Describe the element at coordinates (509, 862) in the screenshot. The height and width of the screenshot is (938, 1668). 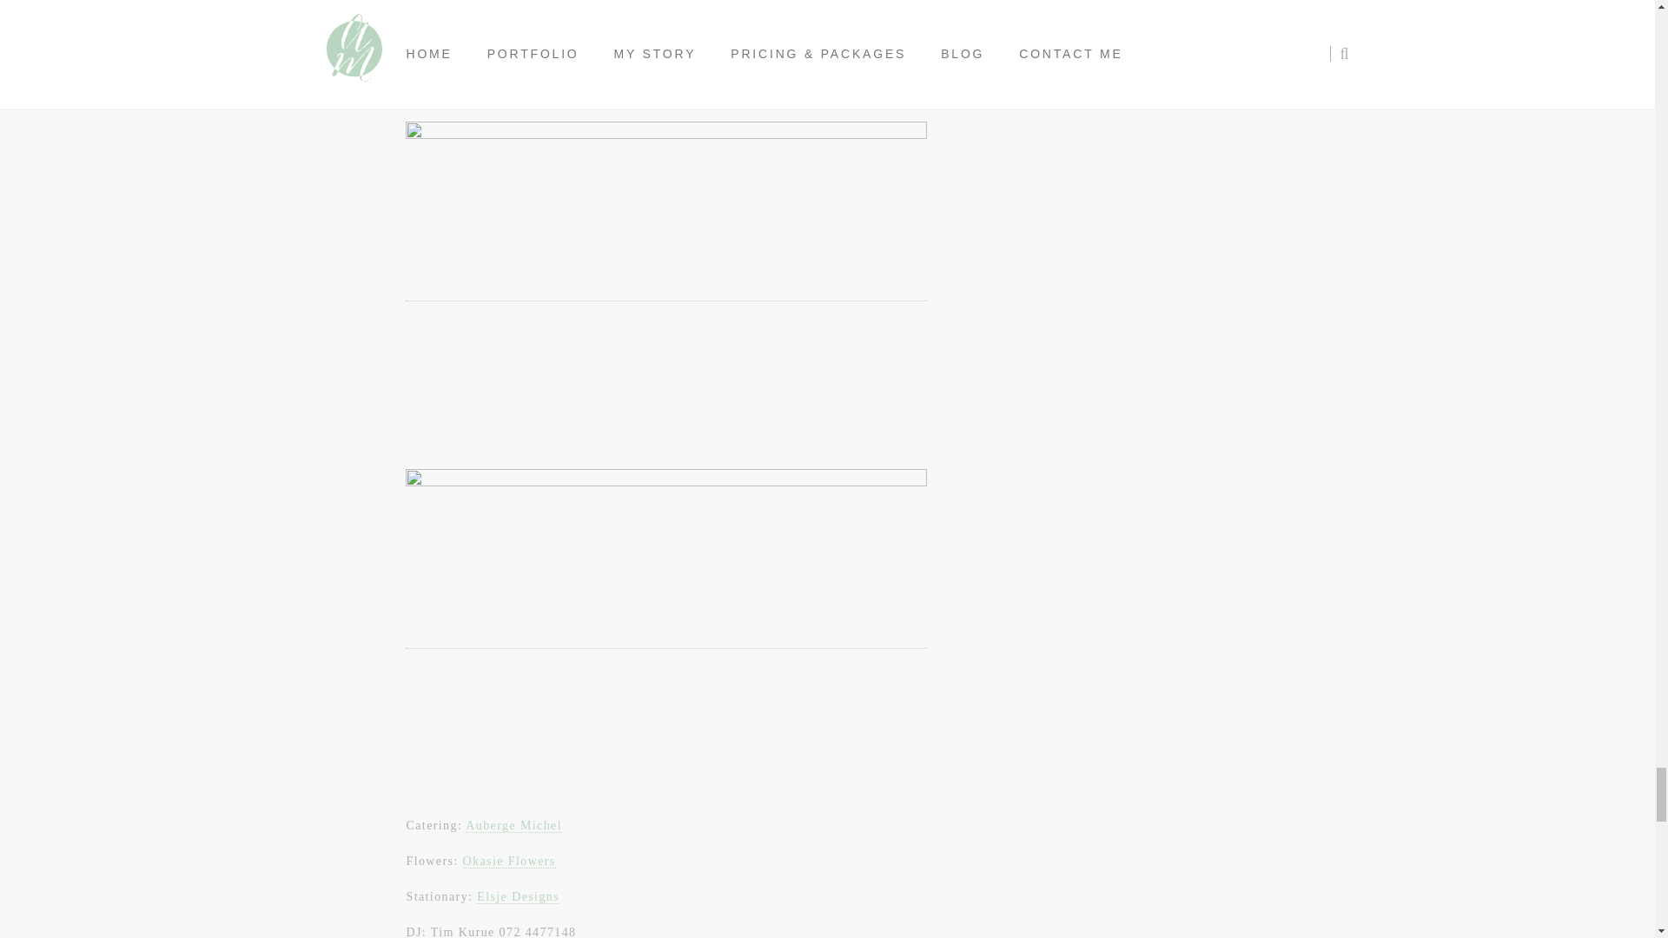
I see `Okasie Flowers` at that location.